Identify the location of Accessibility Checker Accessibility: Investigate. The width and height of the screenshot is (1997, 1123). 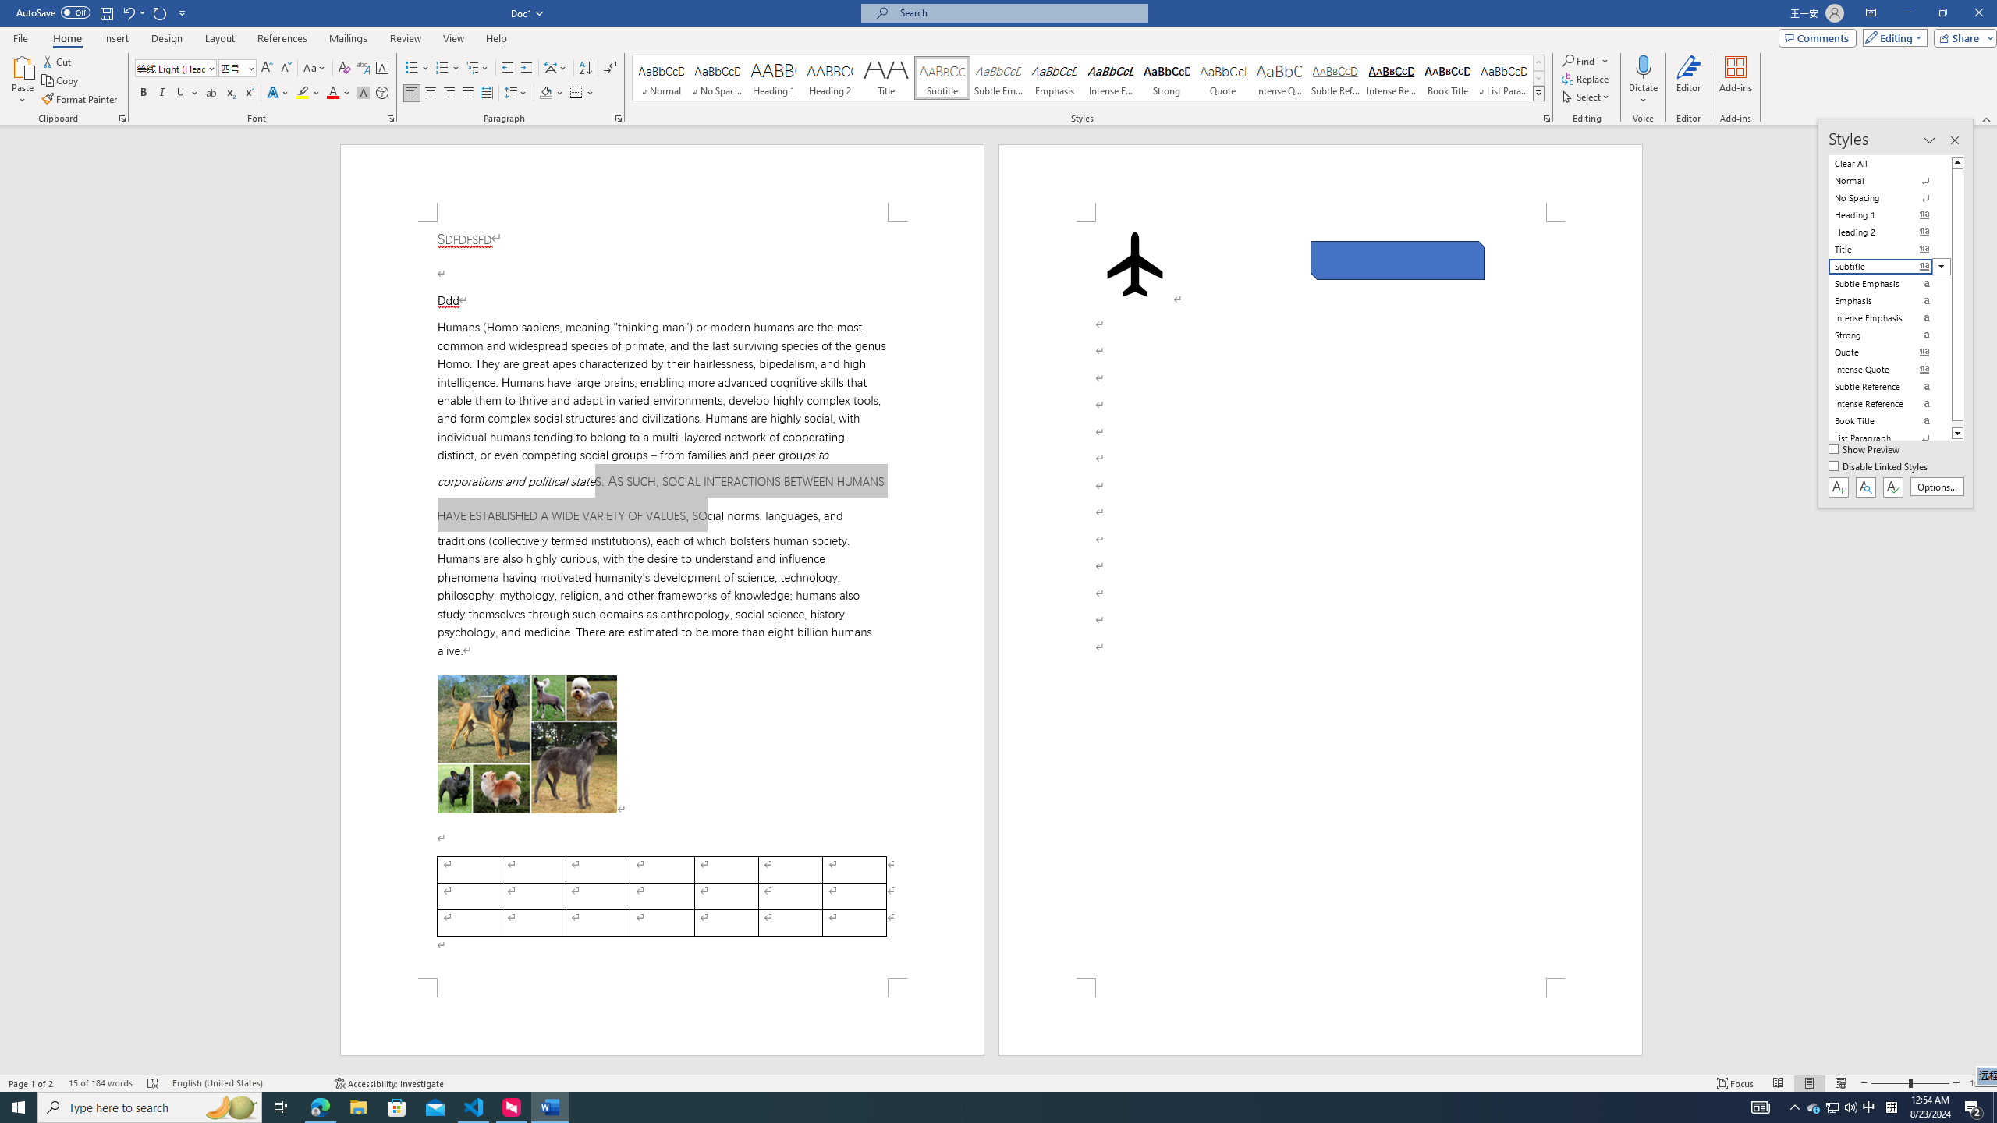
(388, 1083).